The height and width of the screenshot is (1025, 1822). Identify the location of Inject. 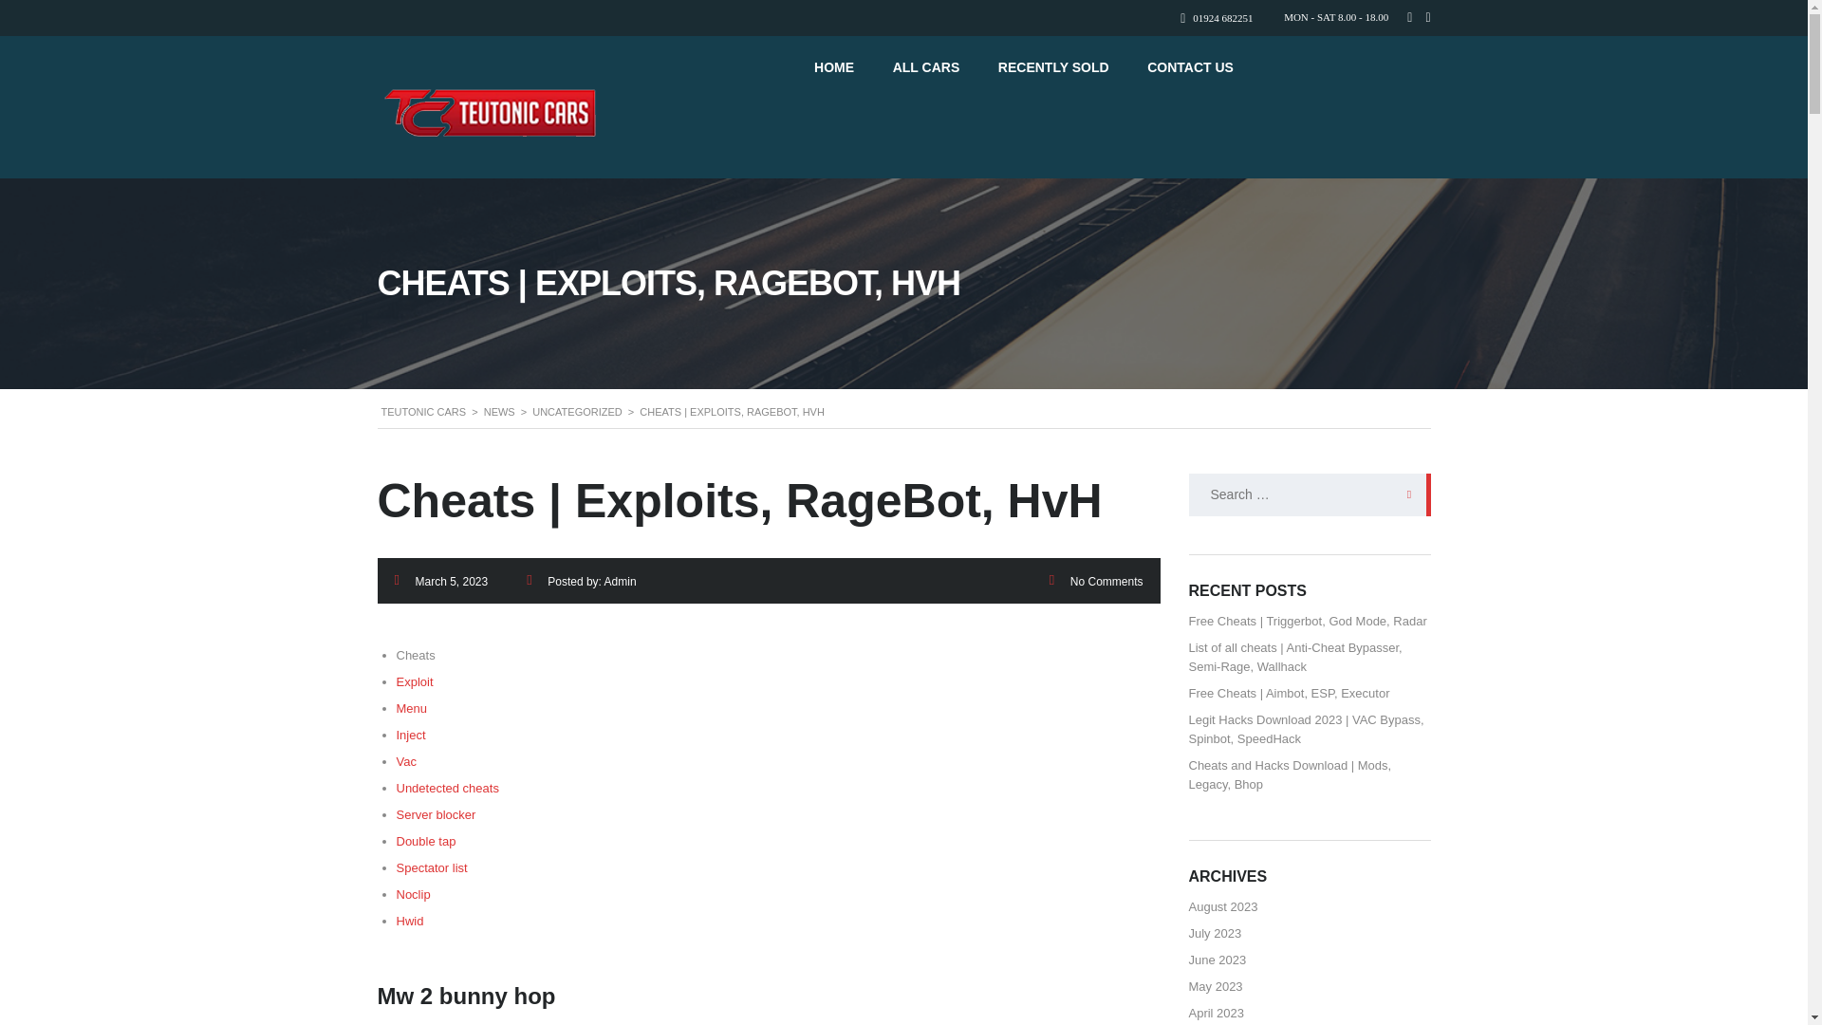
(412, 735).